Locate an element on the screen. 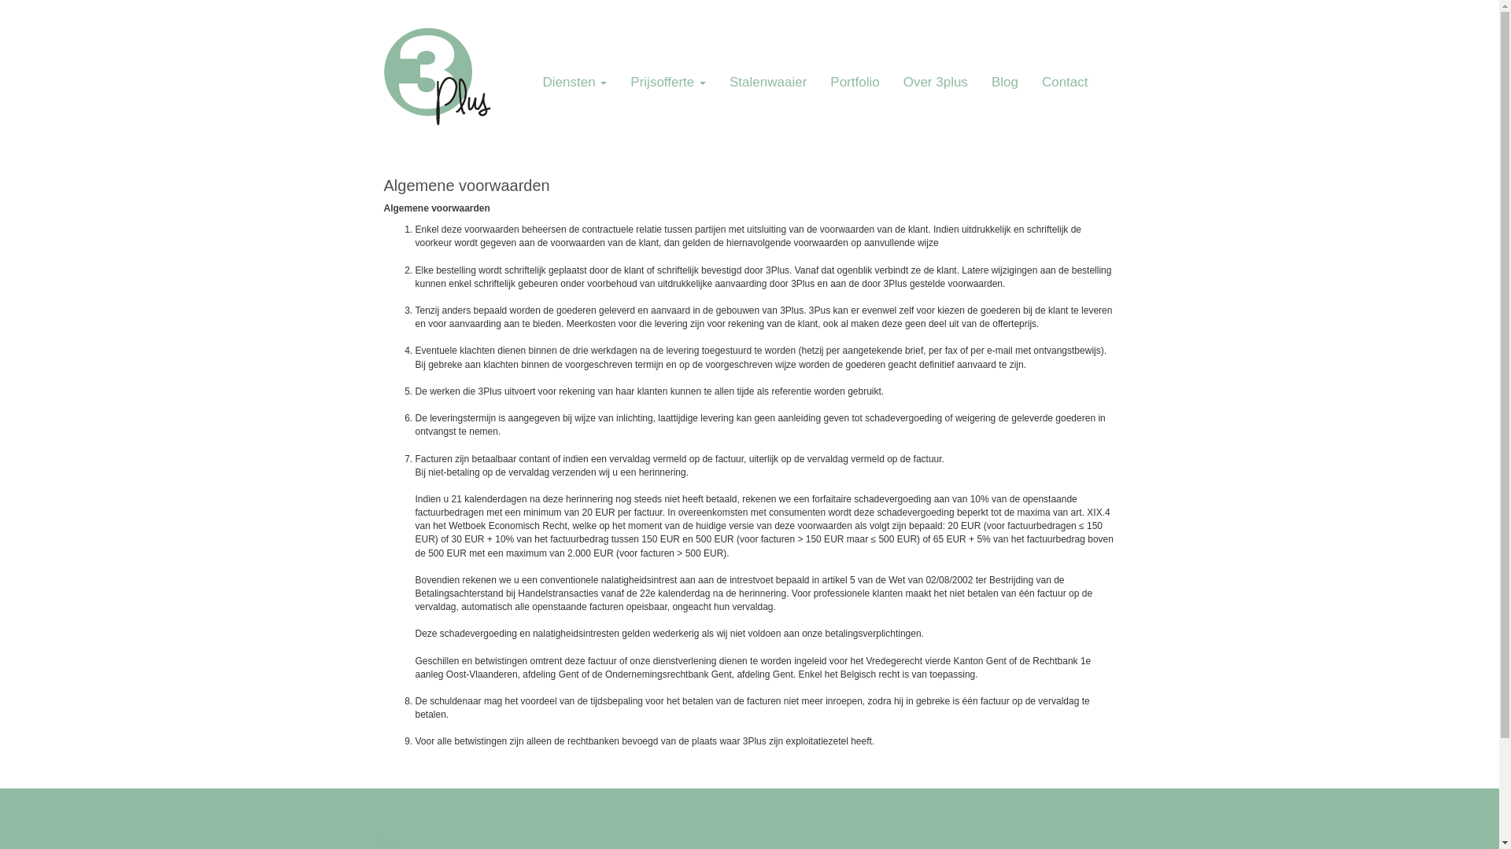 Image resolution: width=1511 pixels, height=849 pixels. Blog is located at coordinates (1005, 83).